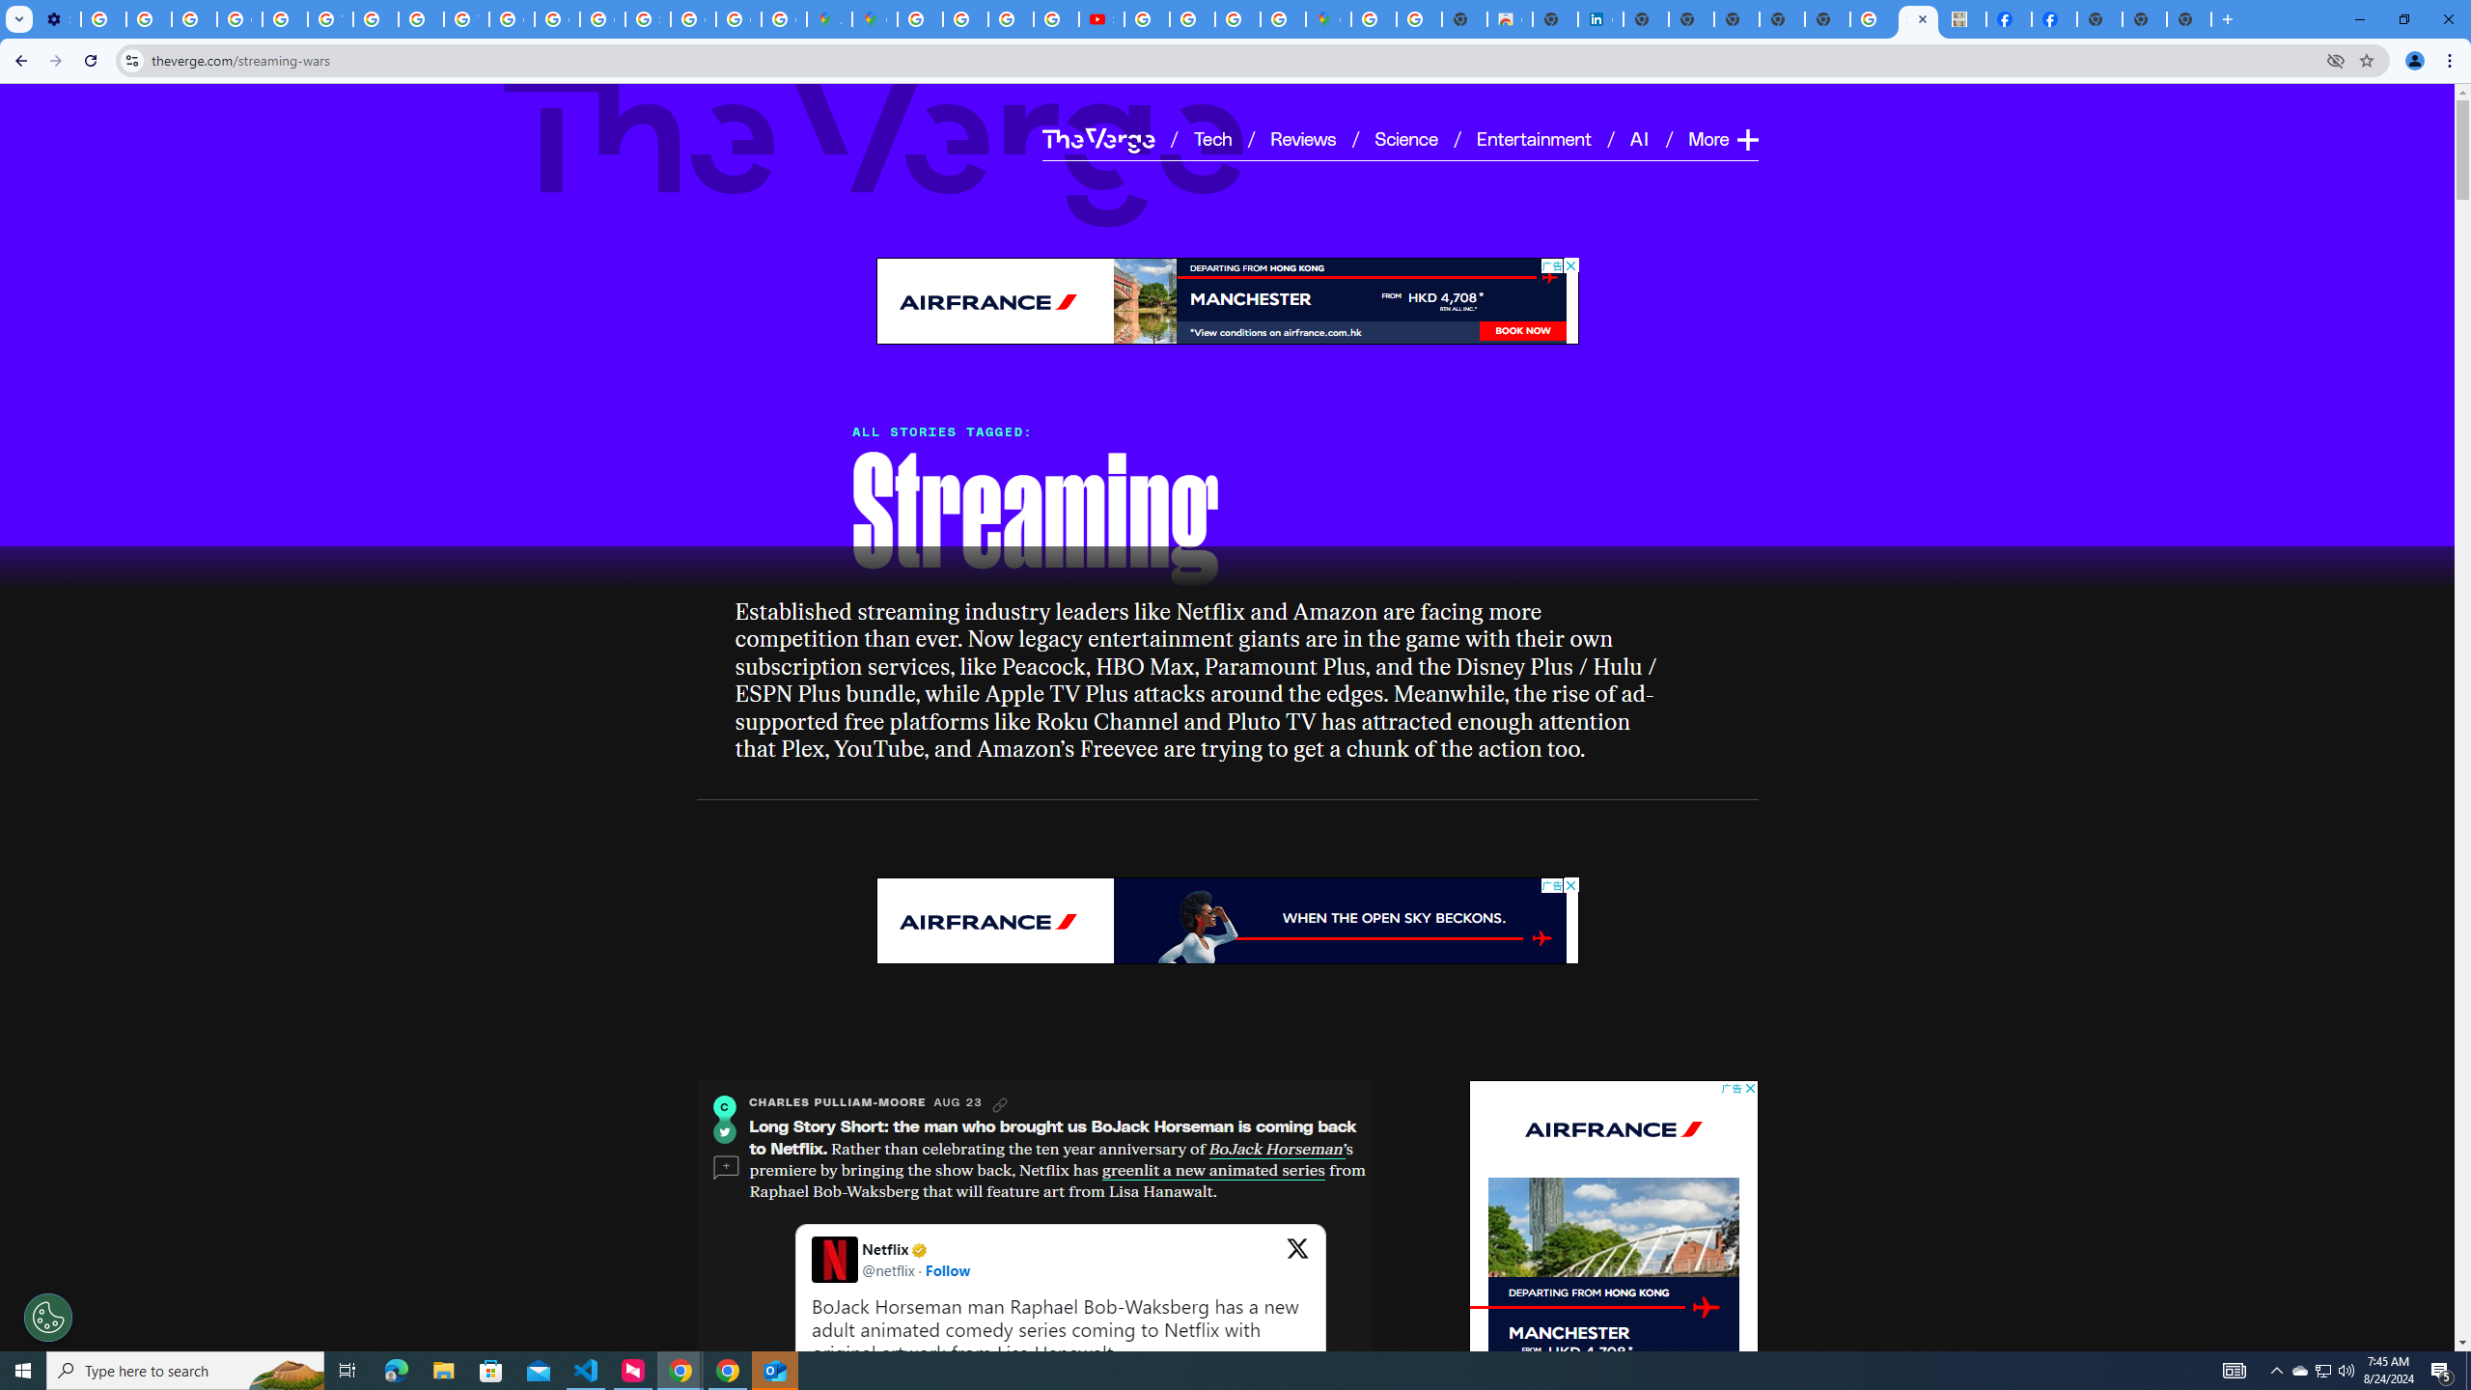 This screenshot has height=1390, width=2471. Describe the element at coordinates (919, 1249) in the screenshot. I see `Verified account` at that location.